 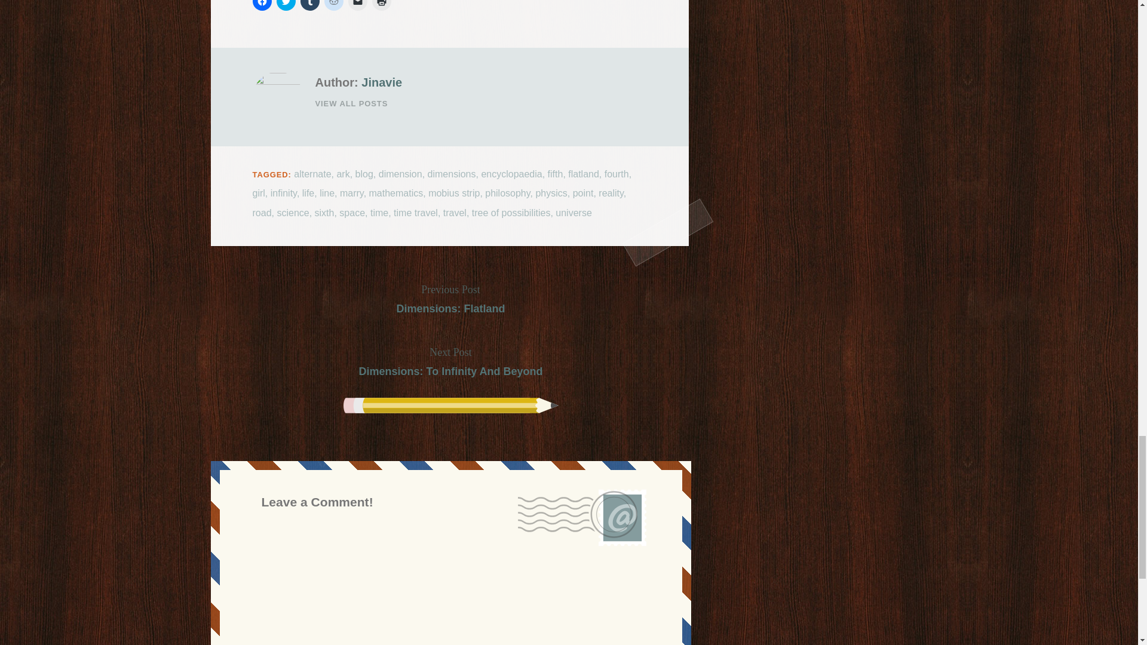 I want to click on ark, so click(x=343, y=174).